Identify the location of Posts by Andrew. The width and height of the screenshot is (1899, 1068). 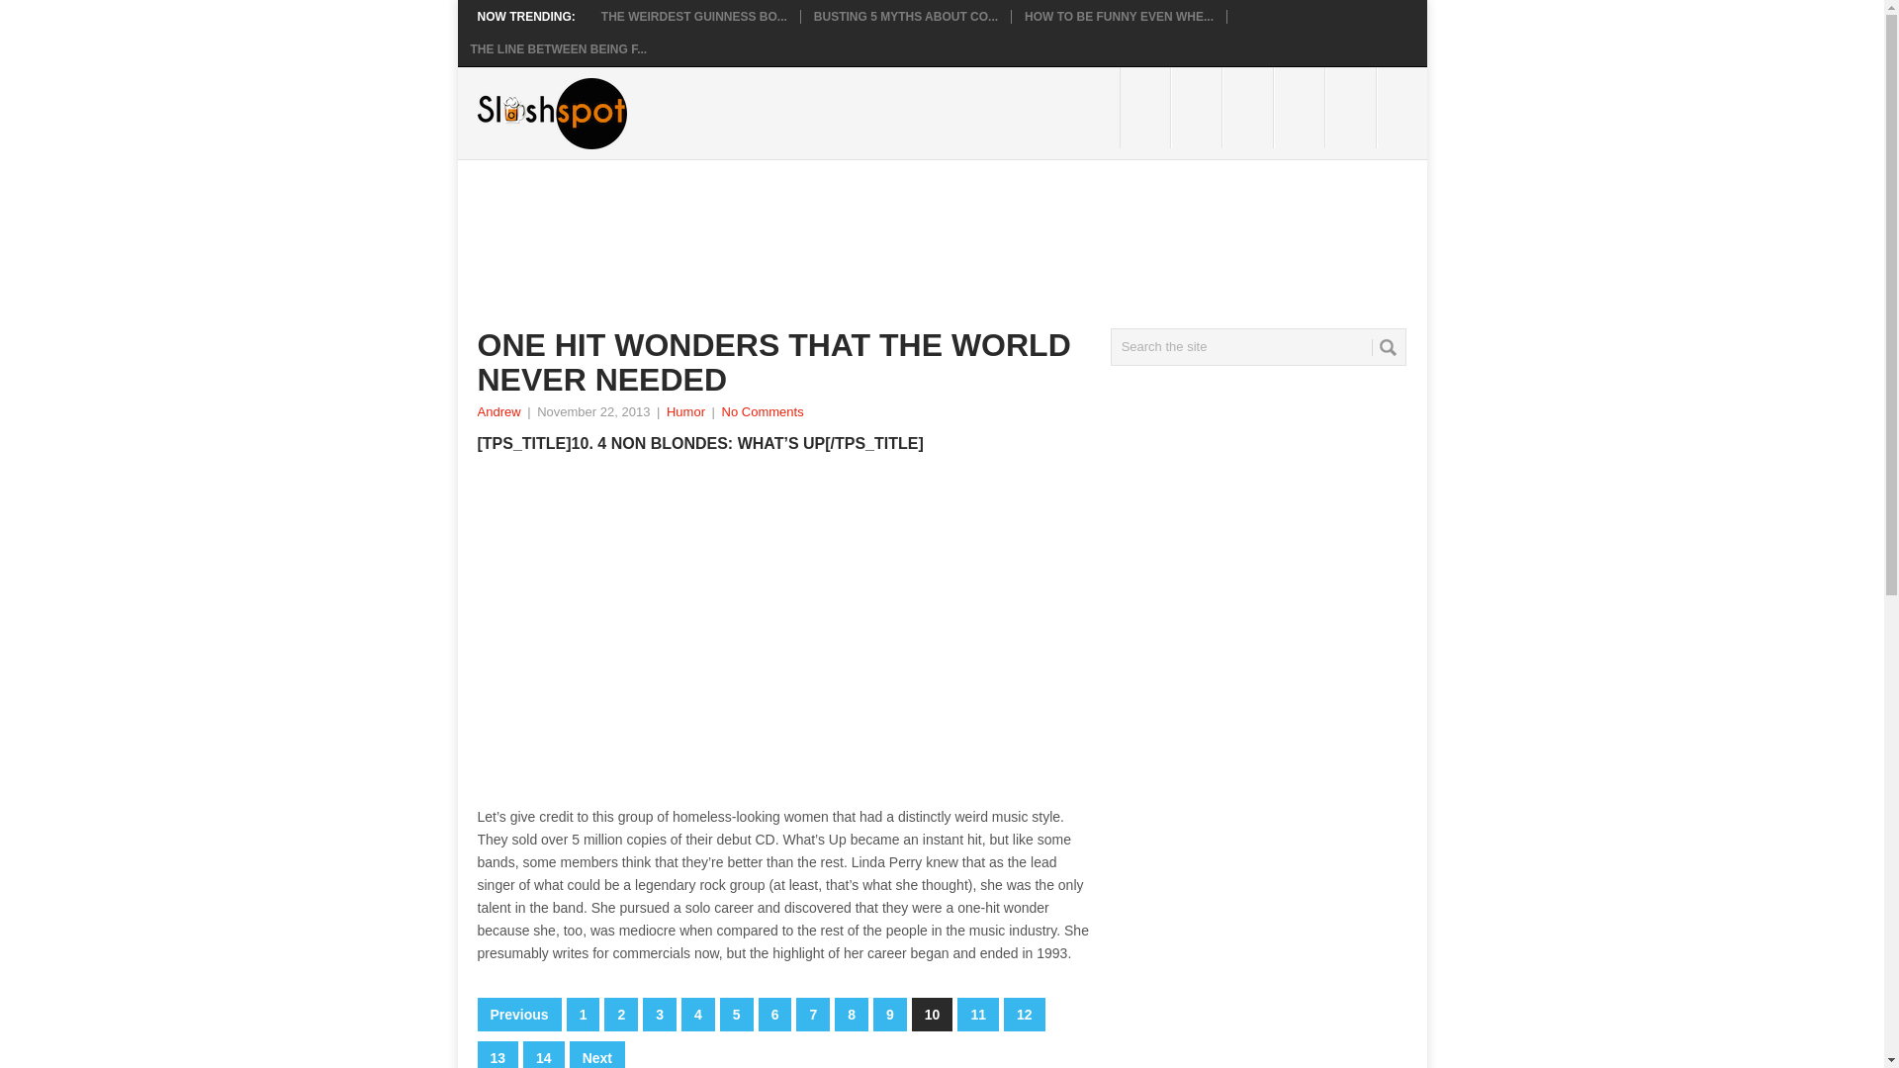
(498, 411).